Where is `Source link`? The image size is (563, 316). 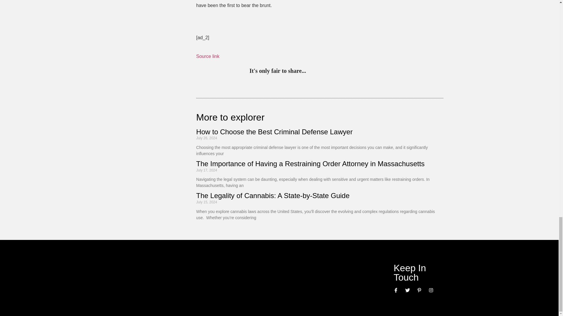 Source link is located at coordinates (208, 56).